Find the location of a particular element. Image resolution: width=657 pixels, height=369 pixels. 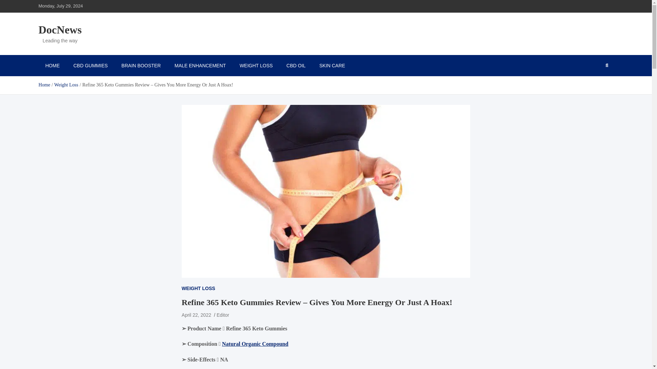

SKIN CARE is located at coordinates (332, 65).